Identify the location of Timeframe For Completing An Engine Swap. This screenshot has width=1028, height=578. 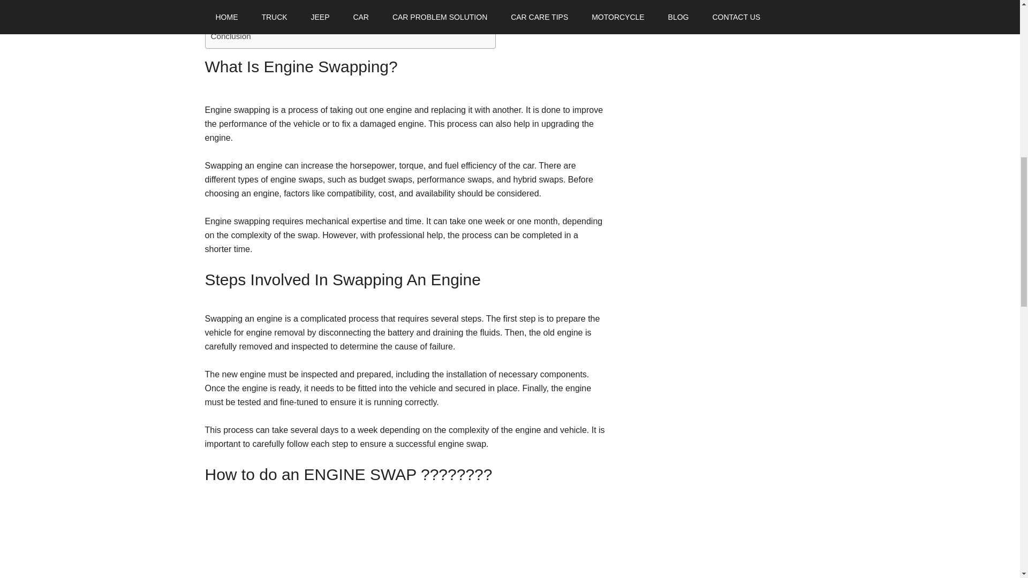
(290, 2).